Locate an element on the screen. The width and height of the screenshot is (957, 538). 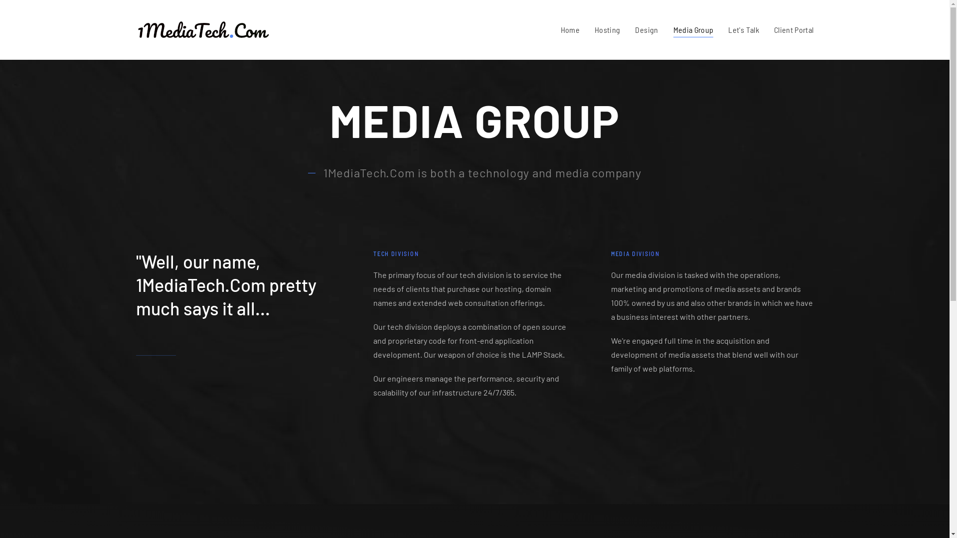
Home is located at coordinates (570, 30).